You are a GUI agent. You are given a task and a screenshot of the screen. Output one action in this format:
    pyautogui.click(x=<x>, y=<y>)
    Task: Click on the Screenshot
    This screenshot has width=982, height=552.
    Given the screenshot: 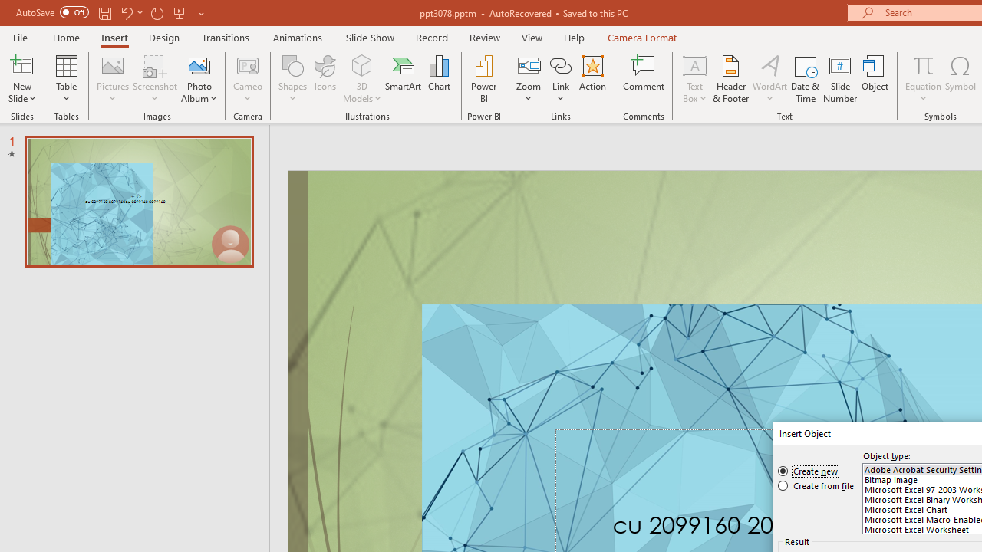 What is the action you would take?
    pyautogui.click(x=155, y=78)
    